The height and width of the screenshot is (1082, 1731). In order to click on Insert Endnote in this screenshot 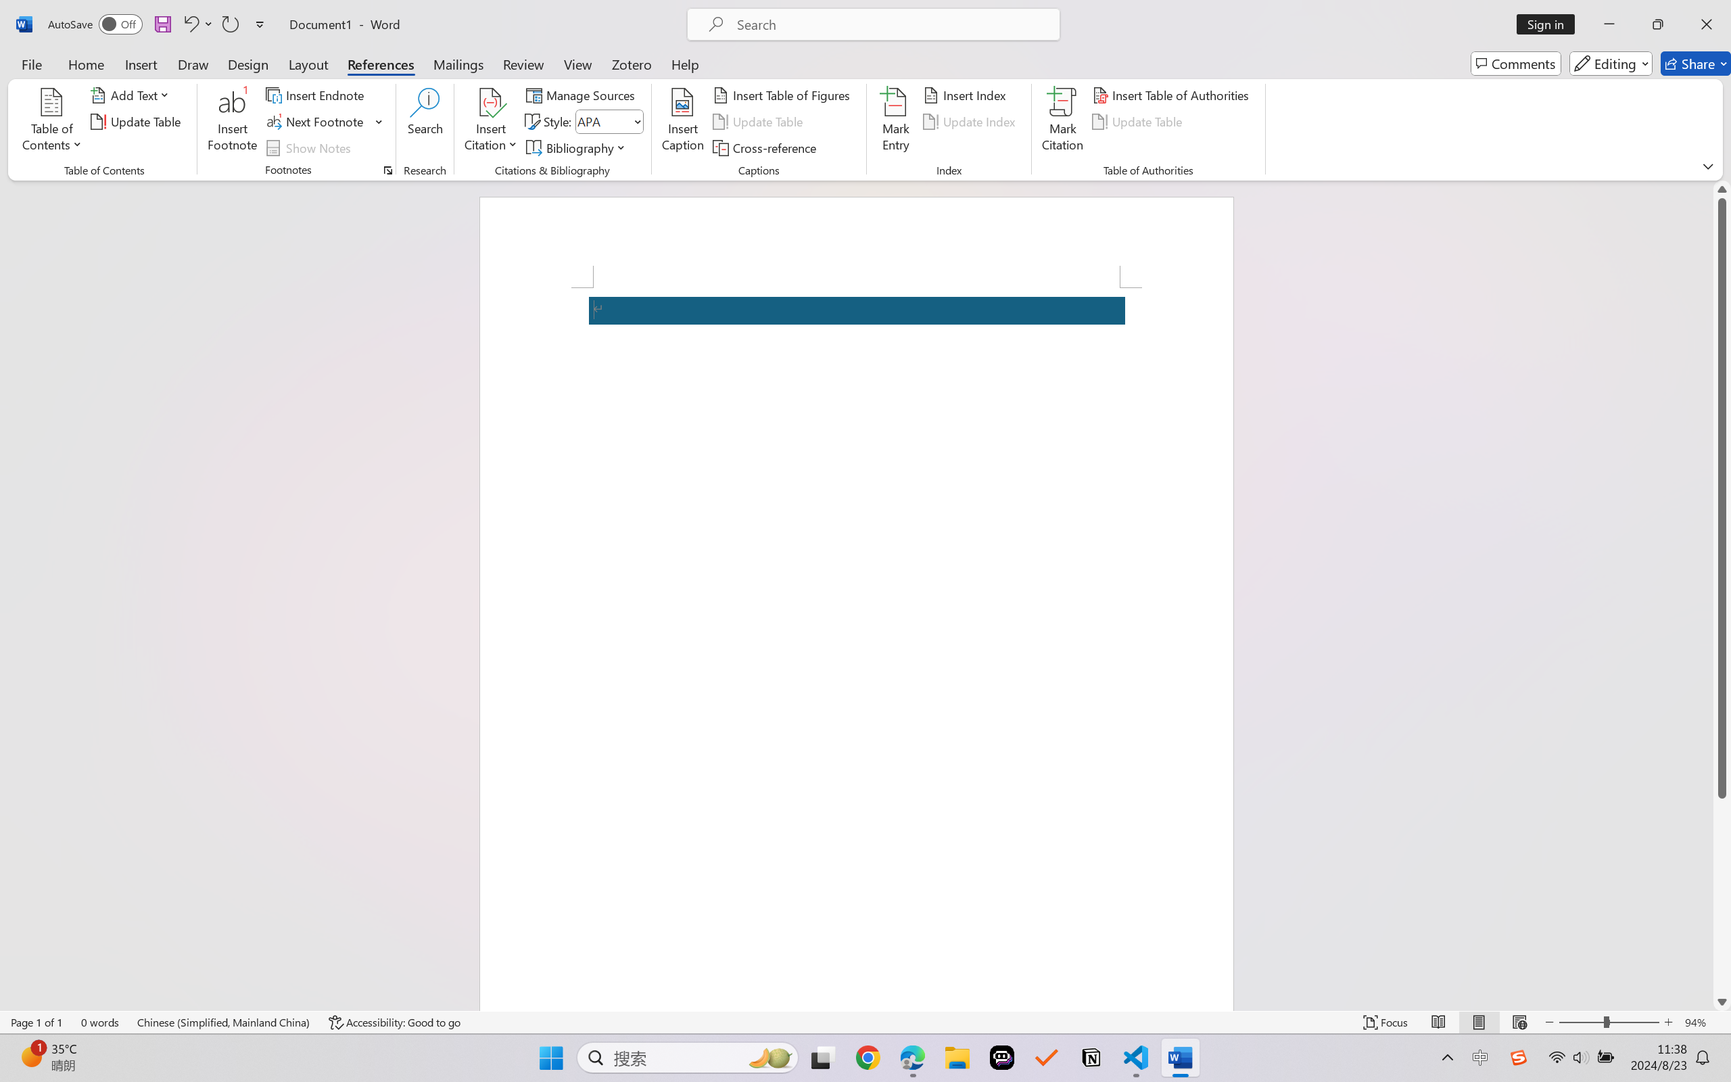, I will do `click(316, 95)`.